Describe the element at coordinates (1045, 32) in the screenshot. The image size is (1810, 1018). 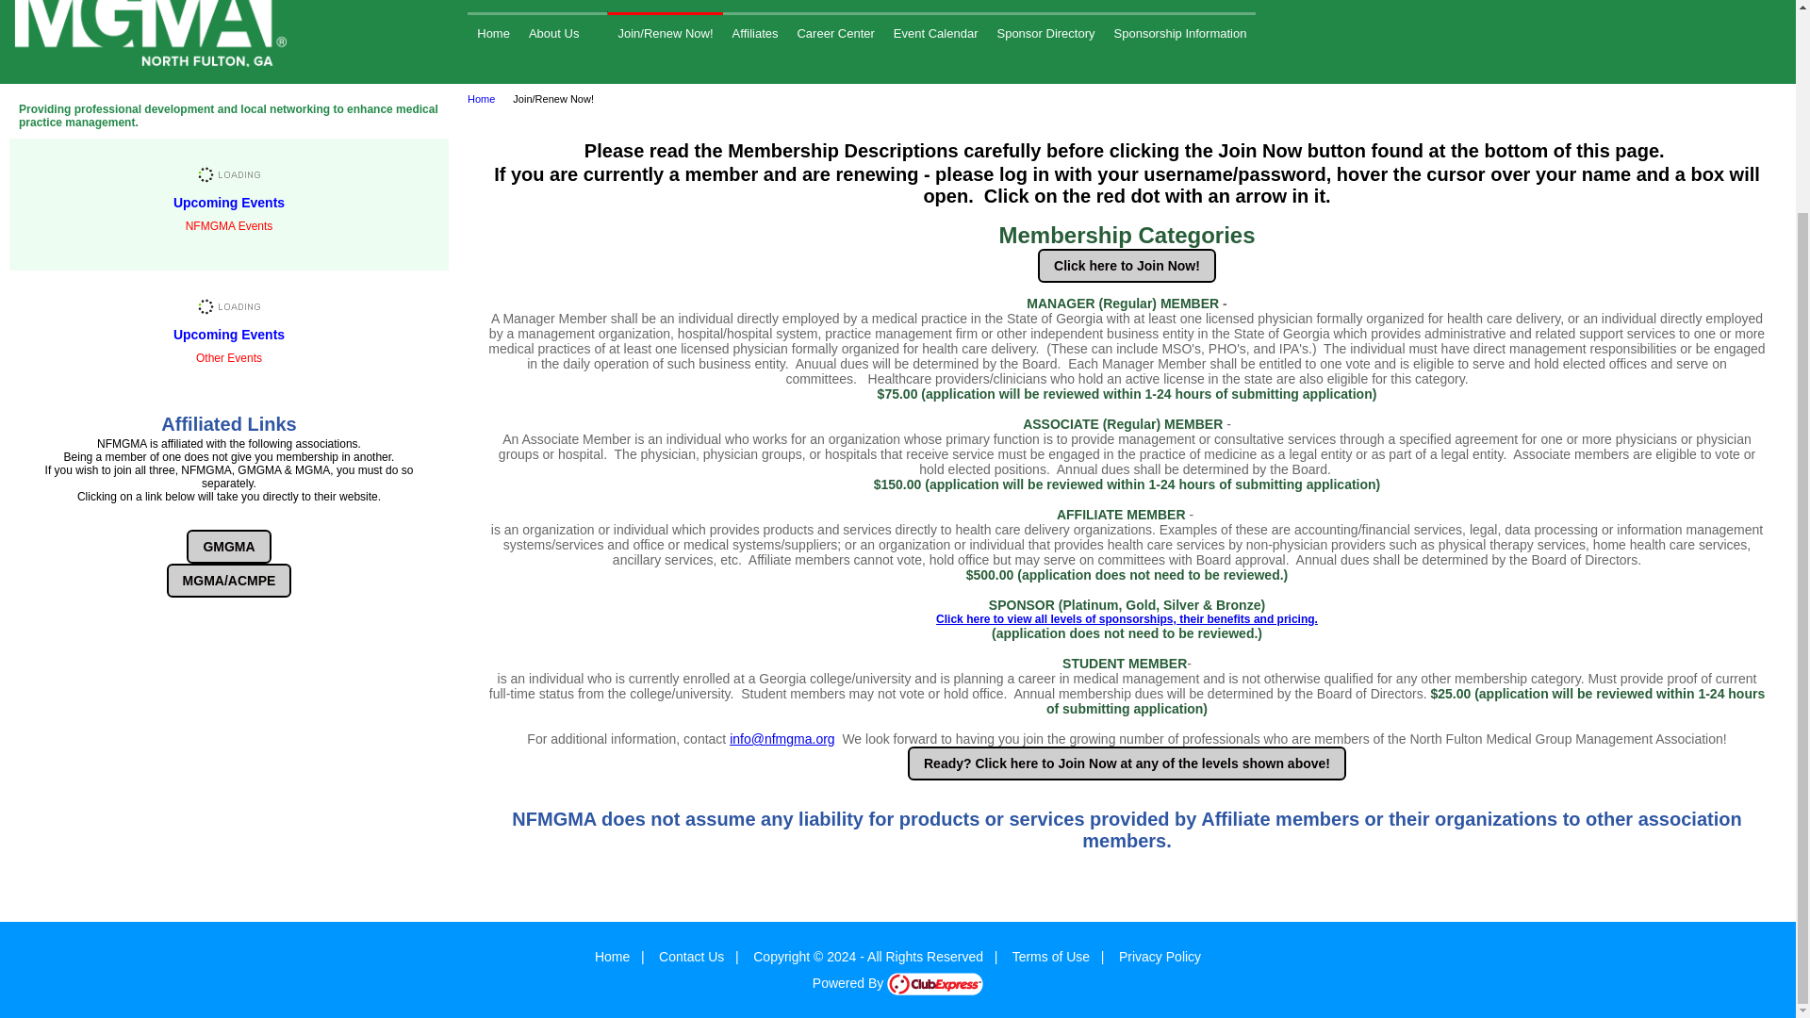
I see `Sponsor Directory` at that location.